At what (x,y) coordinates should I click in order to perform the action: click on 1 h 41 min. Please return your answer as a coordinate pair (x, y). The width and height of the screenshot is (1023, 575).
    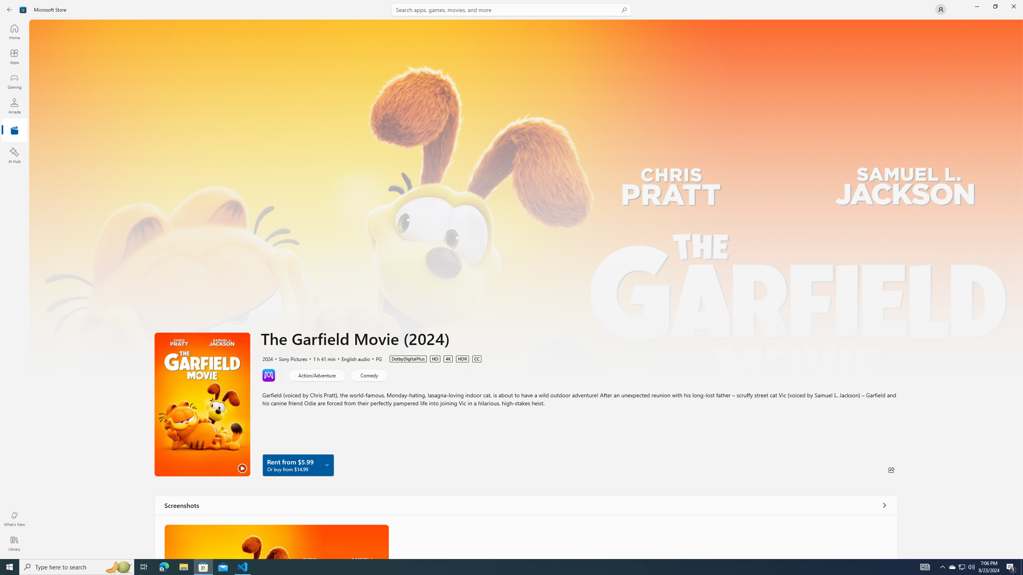
    Looking at the image, I should click on (321, 359).